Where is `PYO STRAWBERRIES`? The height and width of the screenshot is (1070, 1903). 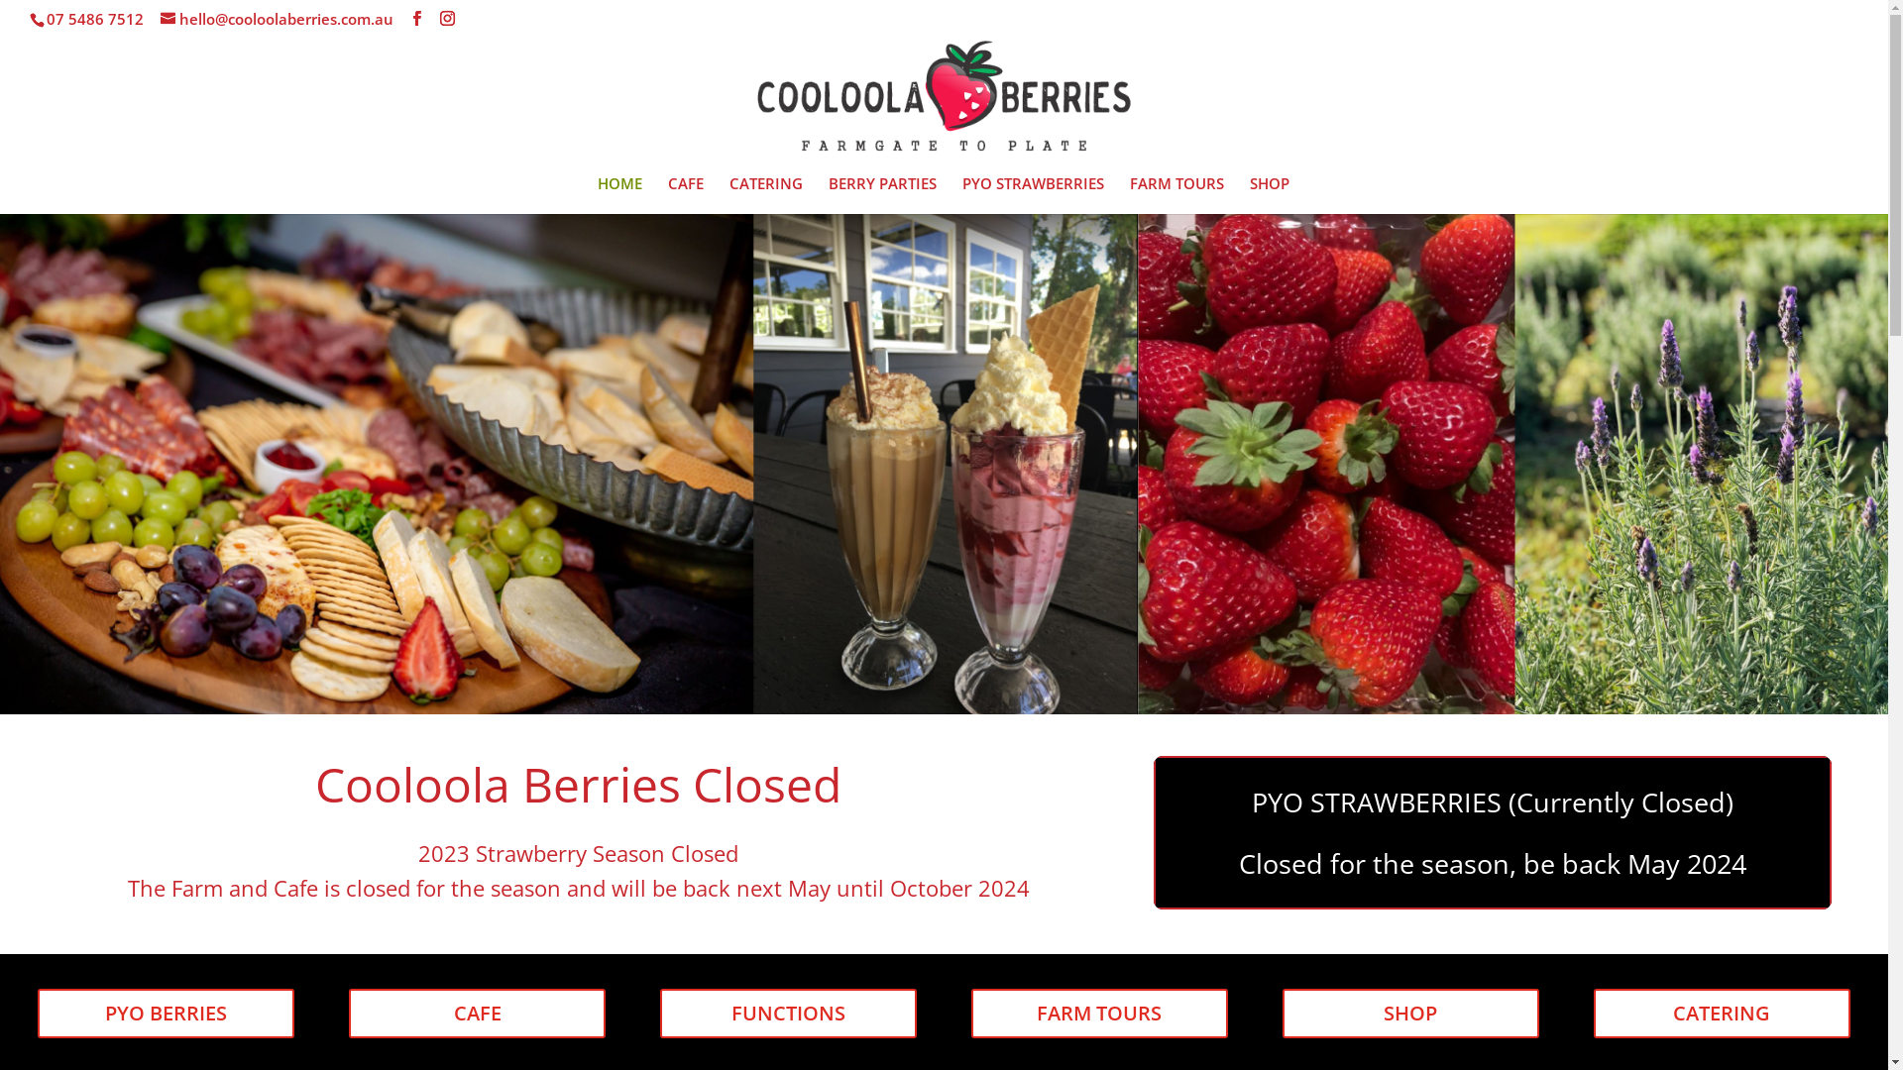 PYO STRAWBERRIES is located at coordinates (1033, 195).